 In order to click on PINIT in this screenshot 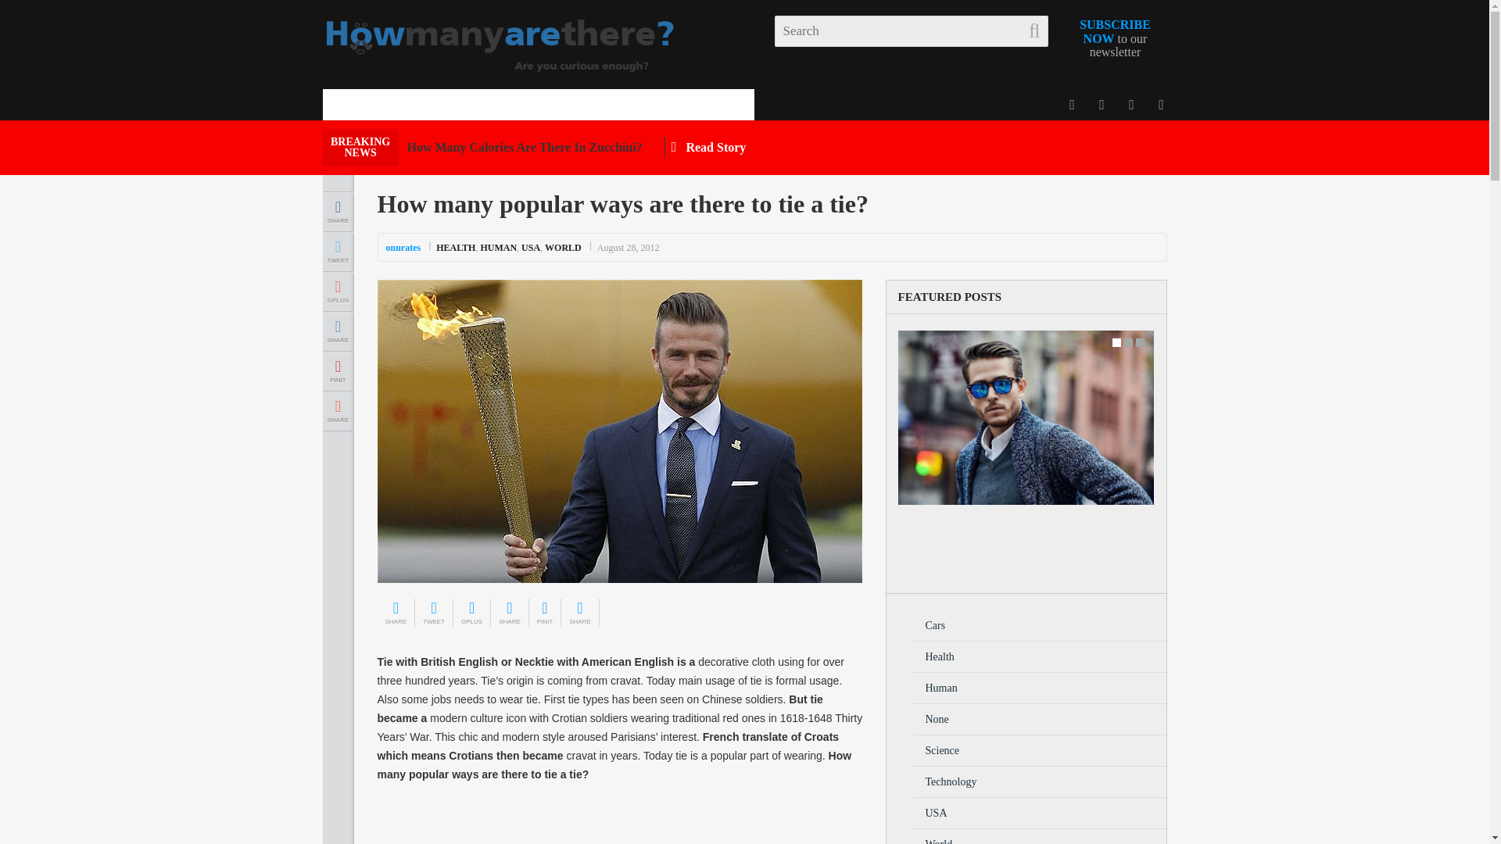, I will do `click(530, 247)`.